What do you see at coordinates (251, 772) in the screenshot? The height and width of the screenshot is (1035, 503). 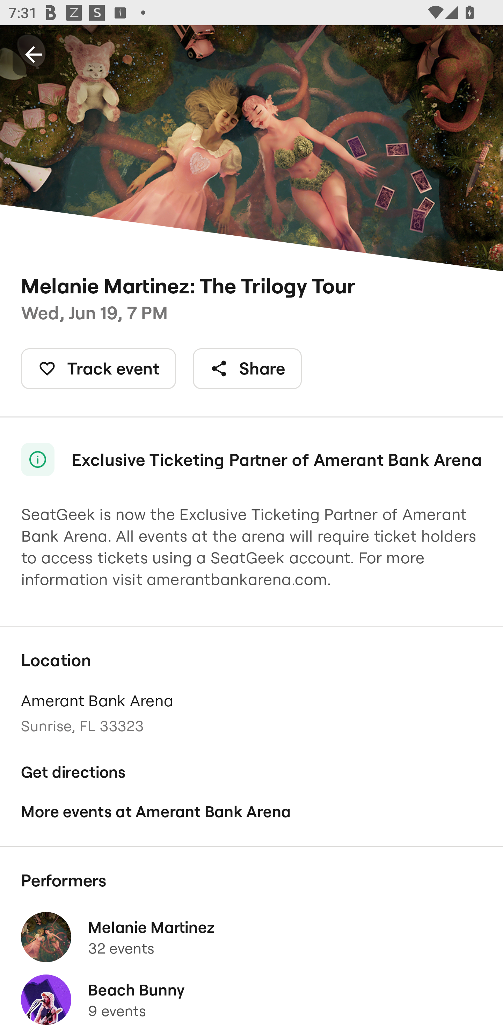 I see `Get directions` at bounding box center [251, 772].